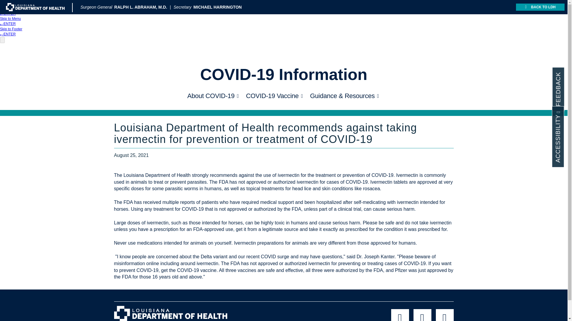  I want to click on BACK TO LDH, so click(540, 7).